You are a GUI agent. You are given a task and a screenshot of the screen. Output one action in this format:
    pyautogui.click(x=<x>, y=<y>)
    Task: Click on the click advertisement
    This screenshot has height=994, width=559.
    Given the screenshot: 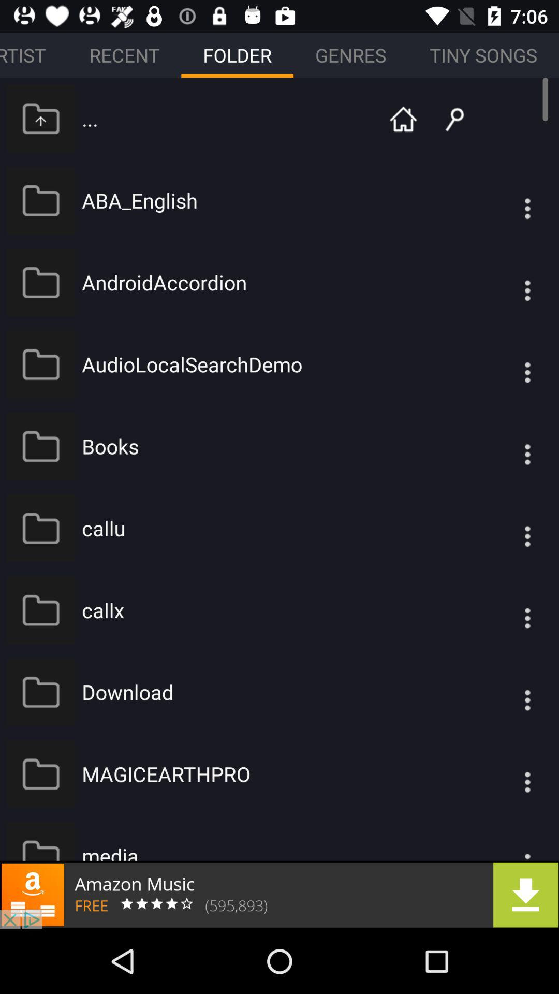 What is the action you would take?
    pyautogui.click(x=279, y=895)
    